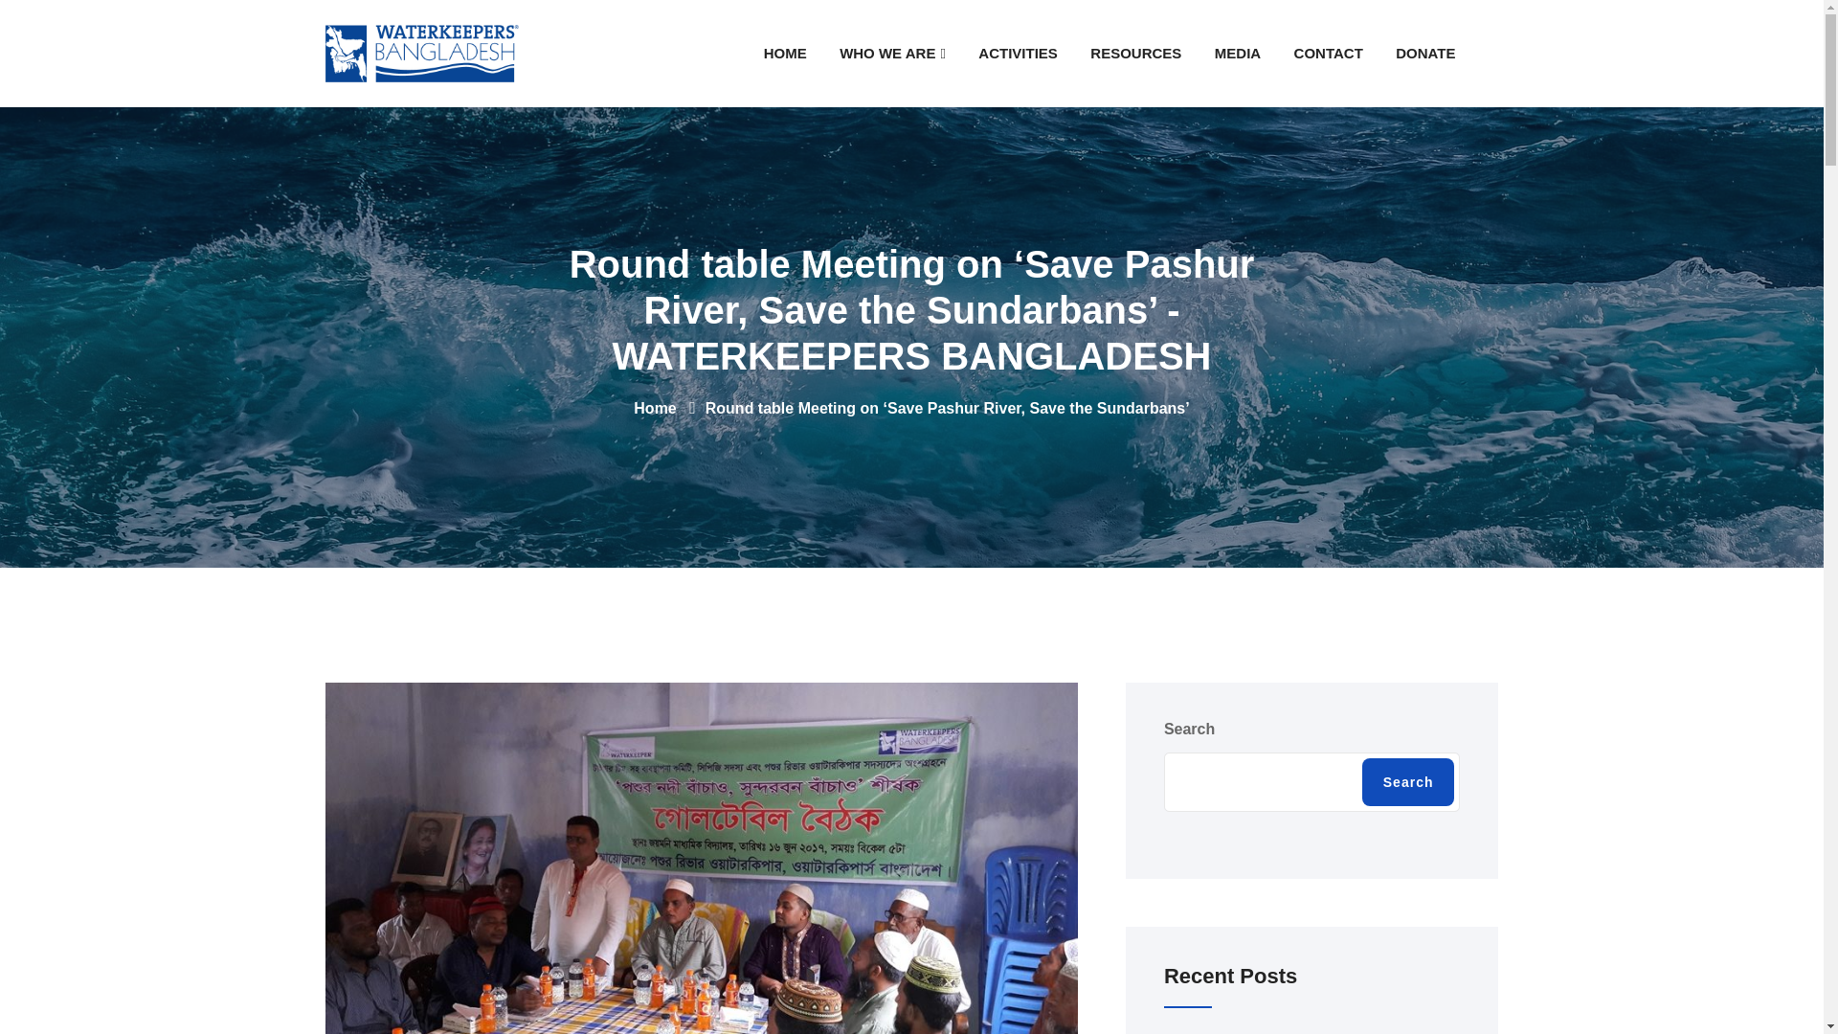 This screenshot has width=1838, height=1034. What do you see at coordinates (1328, 53) in the screenshot?
I see `CONTACT` at bounding box center [1328, 53].